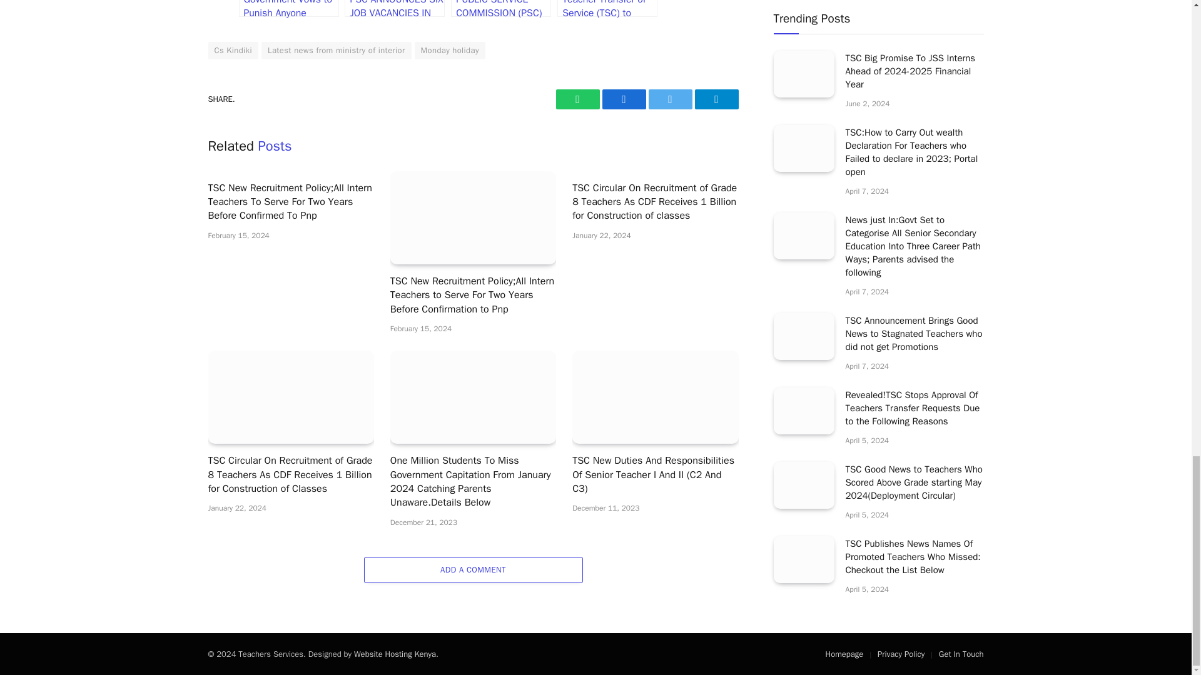  What do you see at coordinates (716, 99) in the screenshot?
I see `Telegram` at bounding box center [716, 99].